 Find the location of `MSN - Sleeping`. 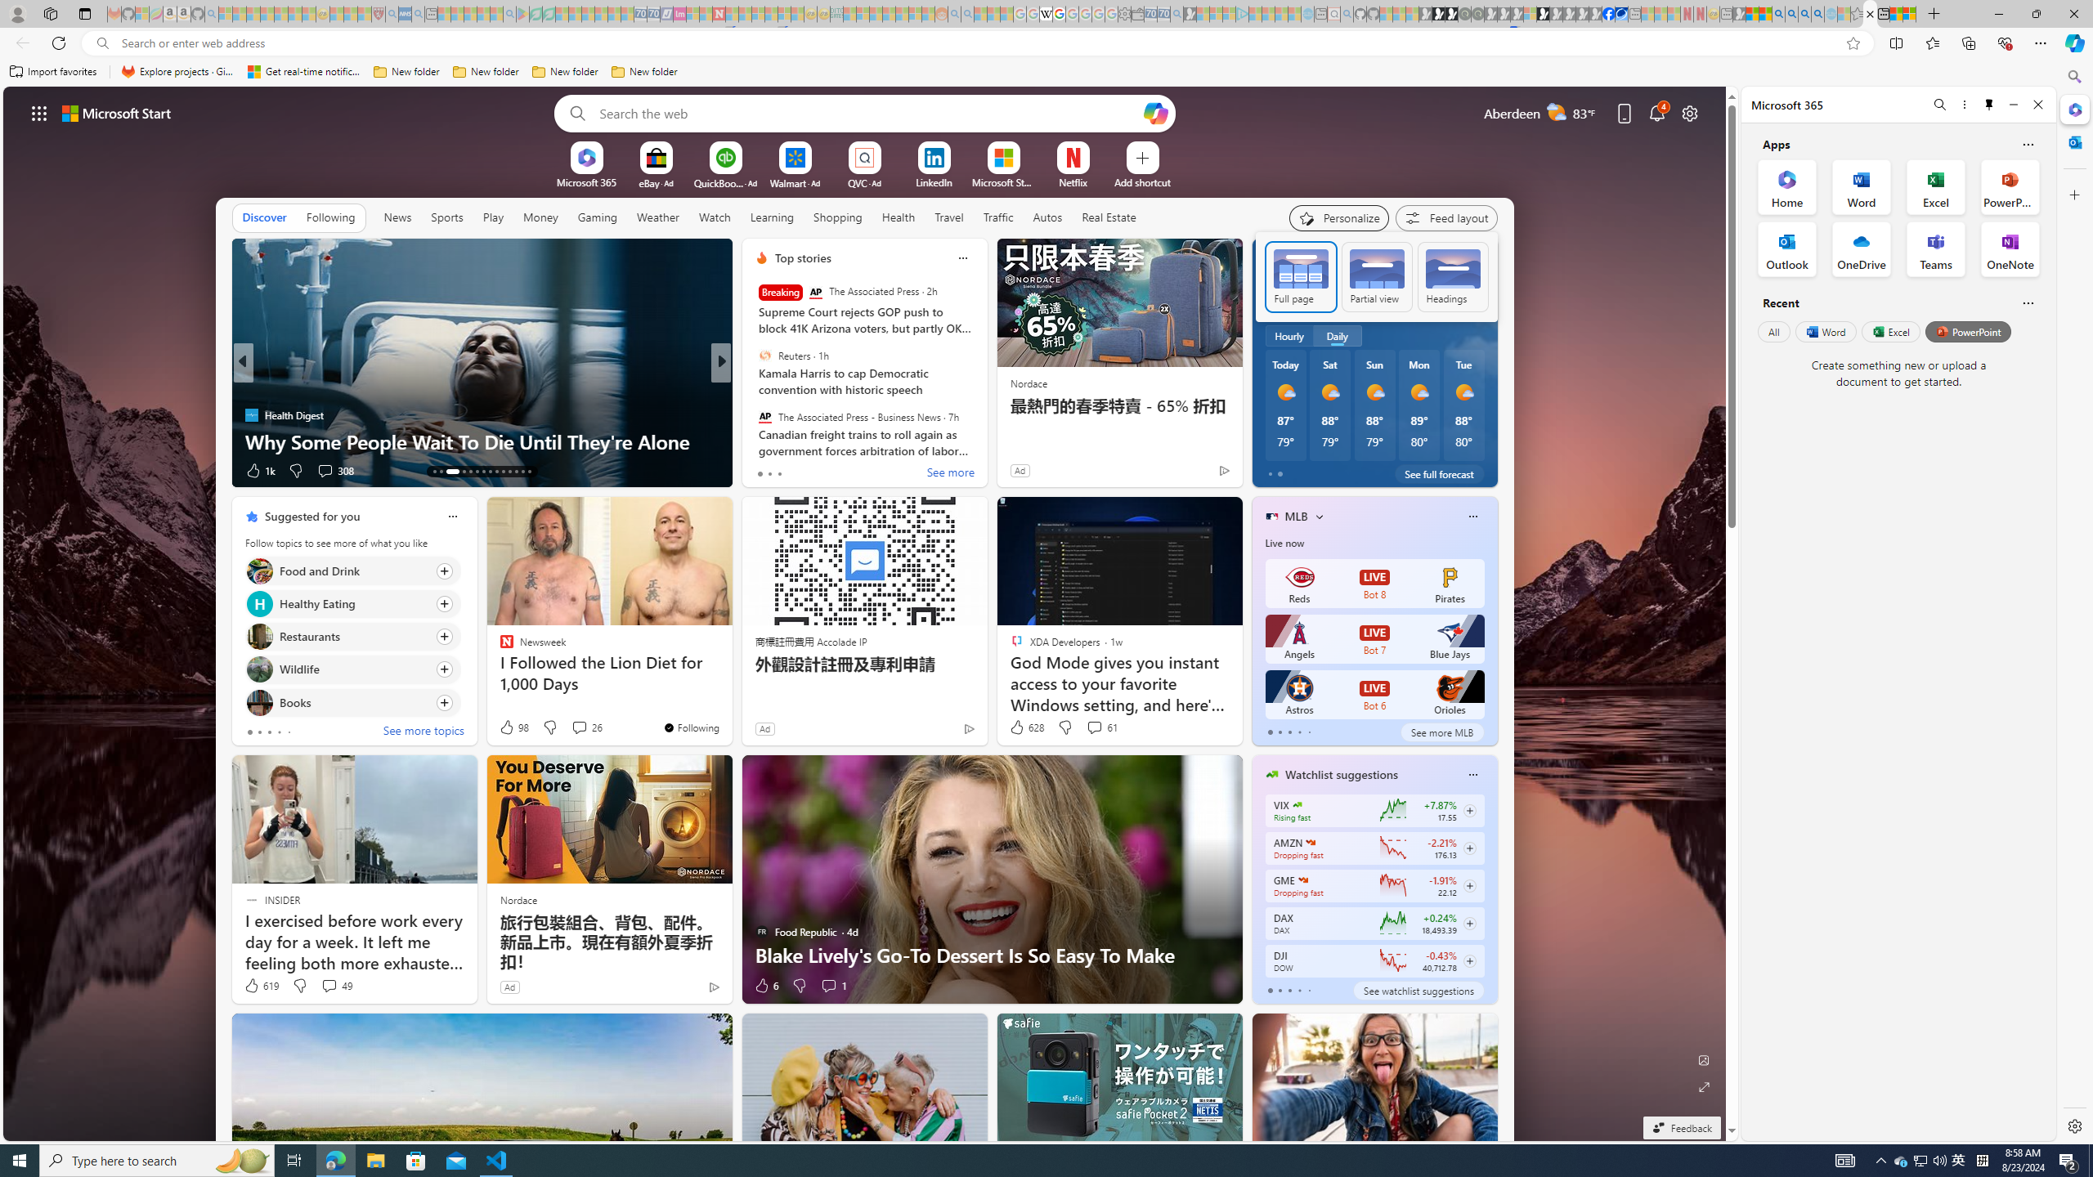

MSN - Sleeping is located at coordinates (1740, 14).